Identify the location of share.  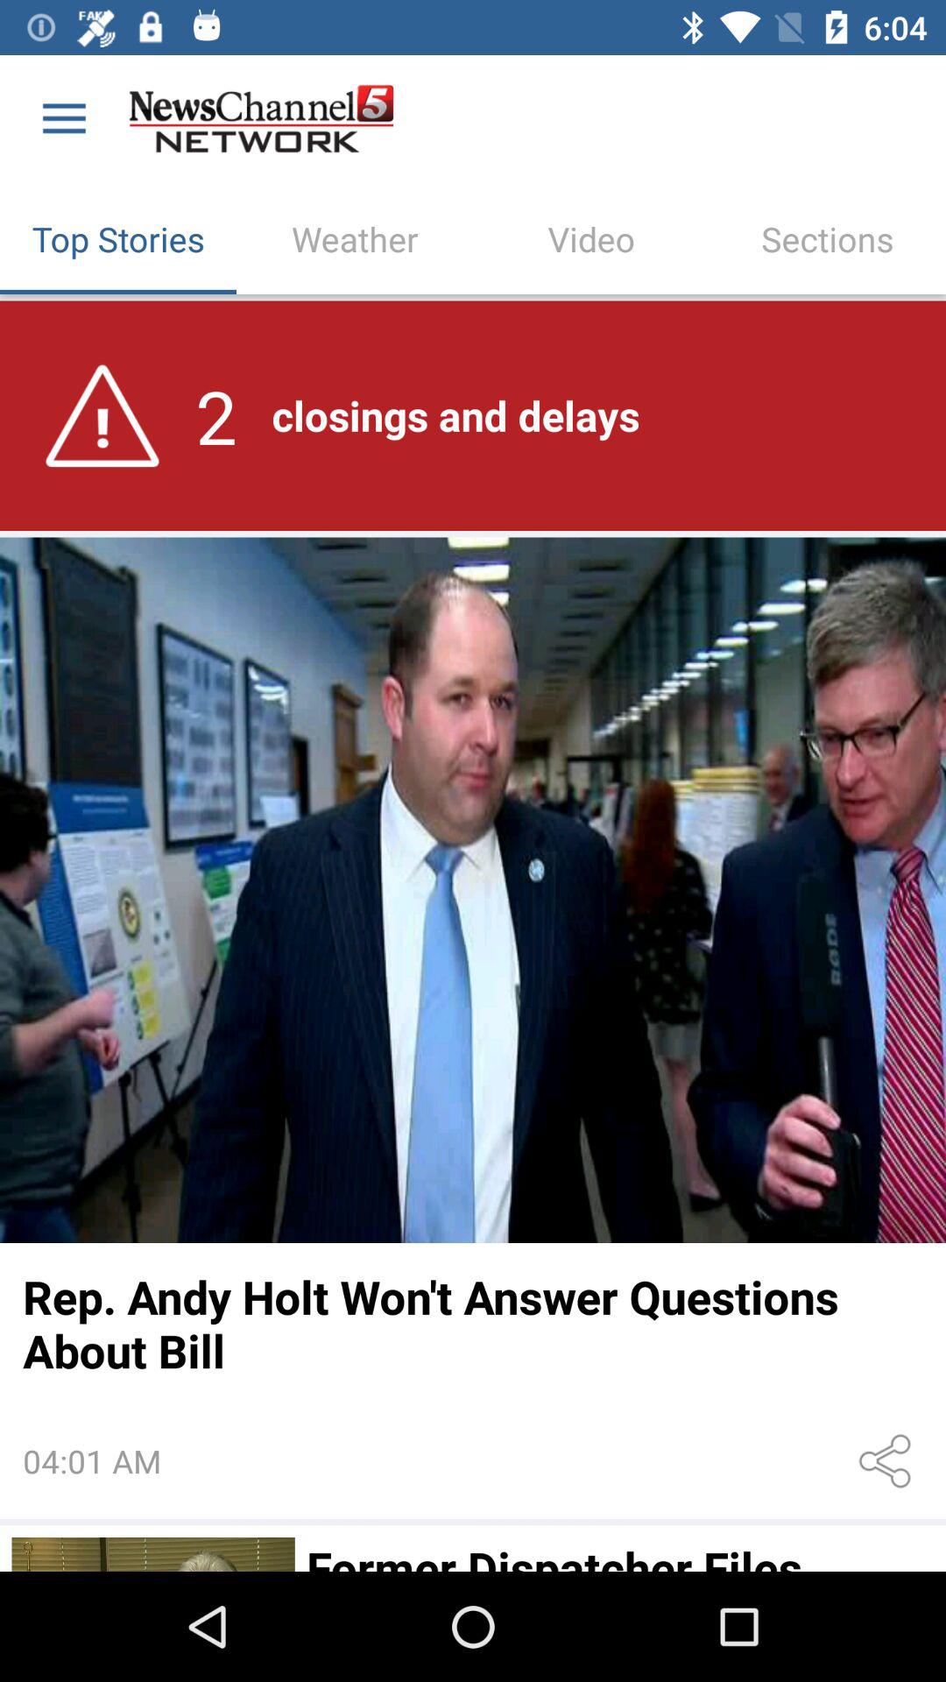
(888, 1461).